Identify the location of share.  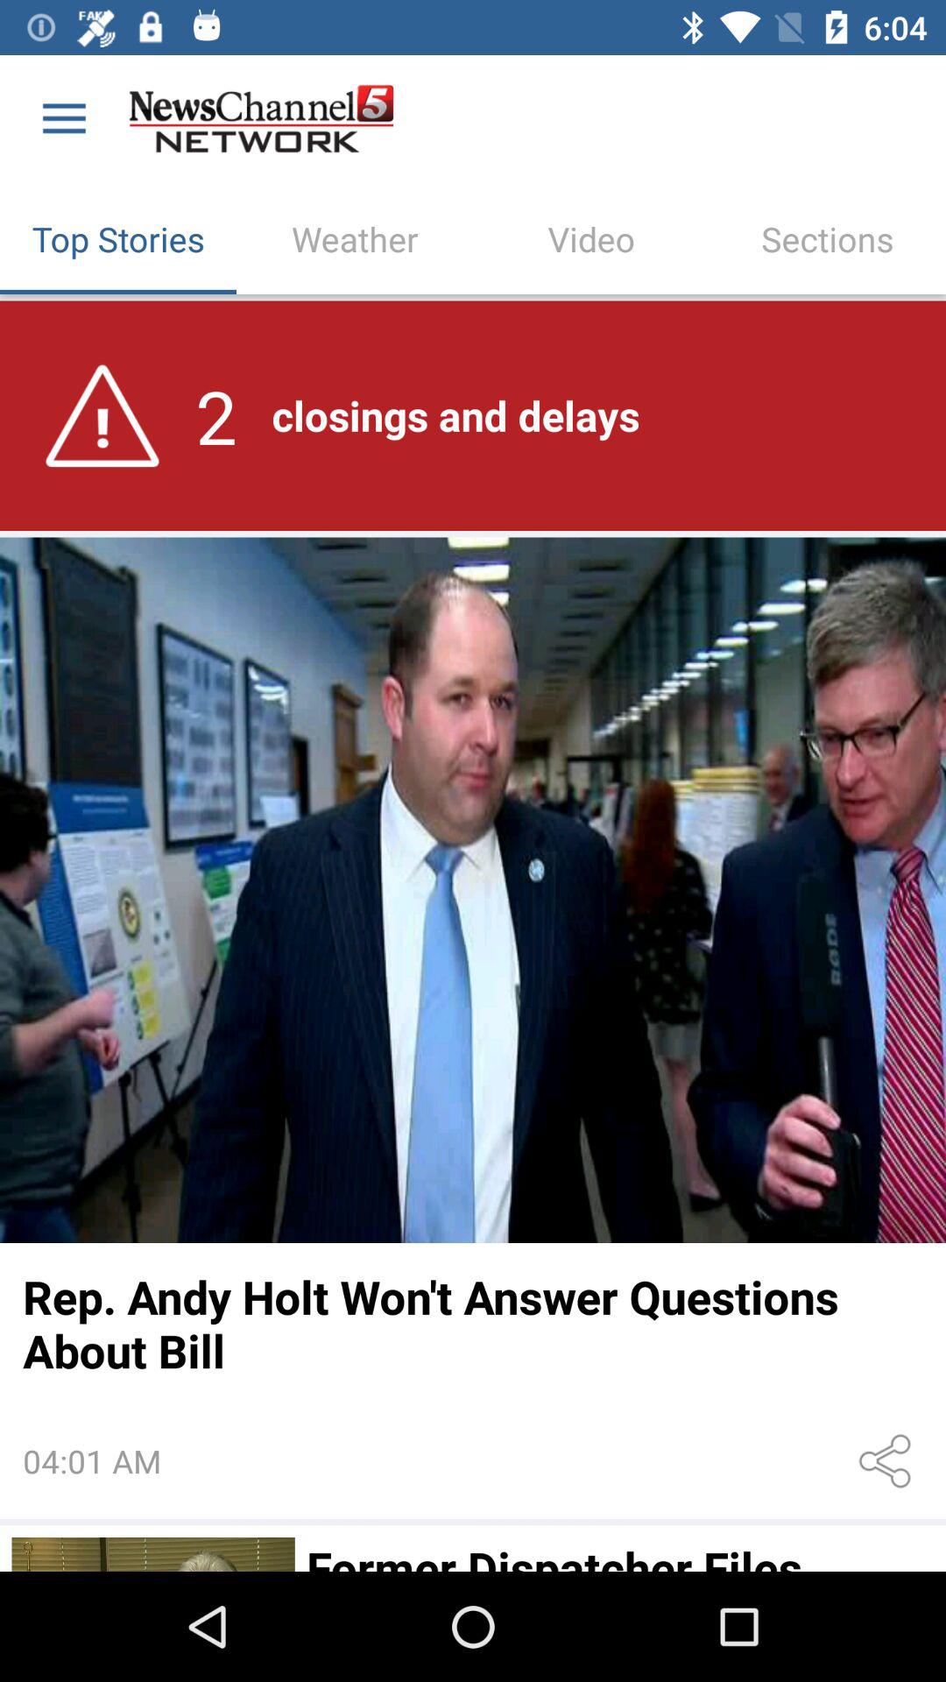
(888, 1461).